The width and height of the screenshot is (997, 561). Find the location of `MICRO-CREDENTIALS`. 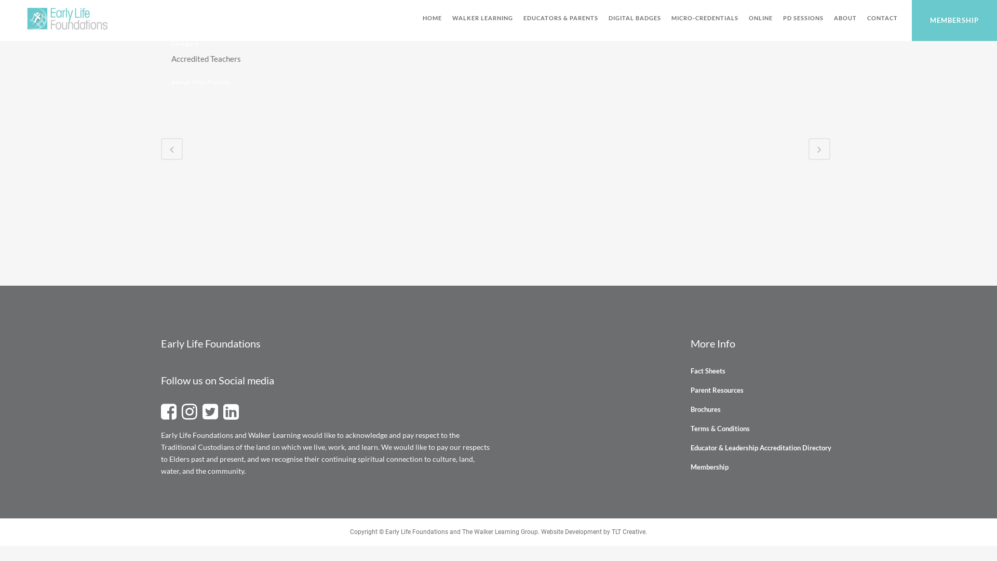

MICRO-CREDENTIALS is located at coordinates (705, 18).